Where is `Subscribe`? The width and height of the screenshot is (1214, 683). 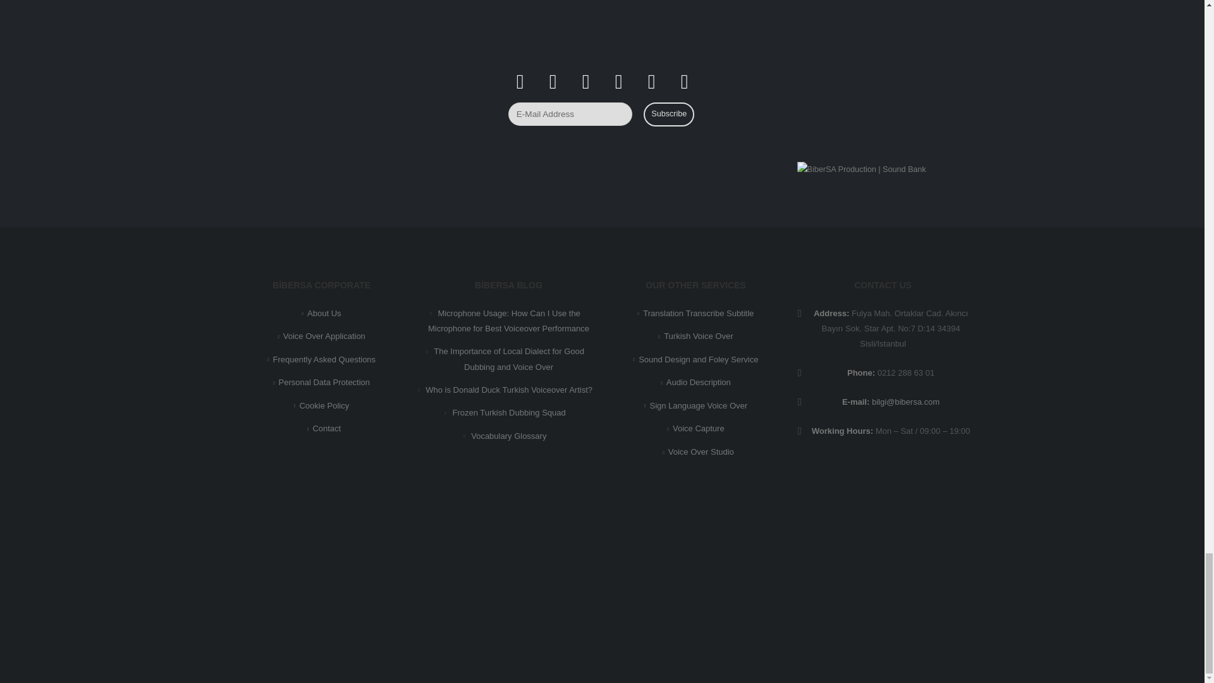
Subscribe is located at coordinates (669, 114).